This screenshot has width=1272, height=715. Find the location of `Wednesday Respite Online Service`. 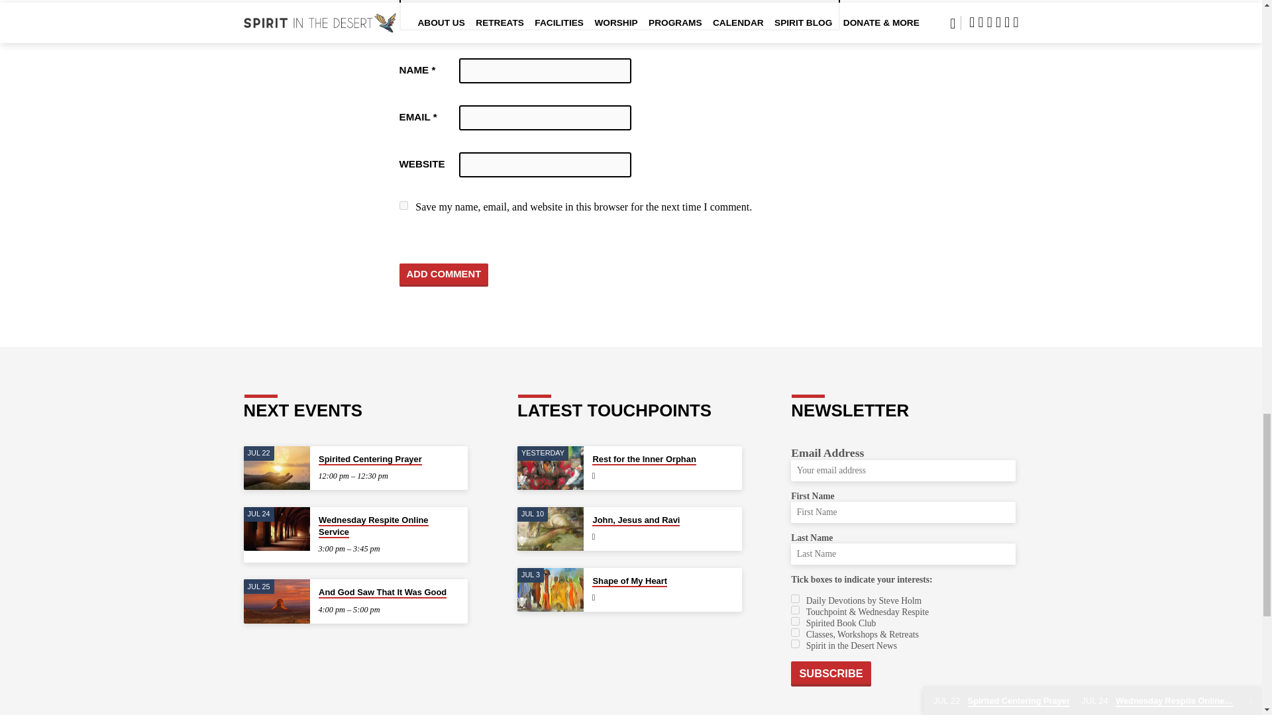

Wednesday Respite Online Service is located at coordinates (373, 526).